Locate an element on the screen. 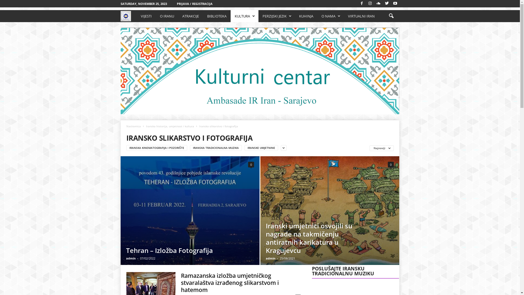  Youtube is located at coordinates (395, 4).